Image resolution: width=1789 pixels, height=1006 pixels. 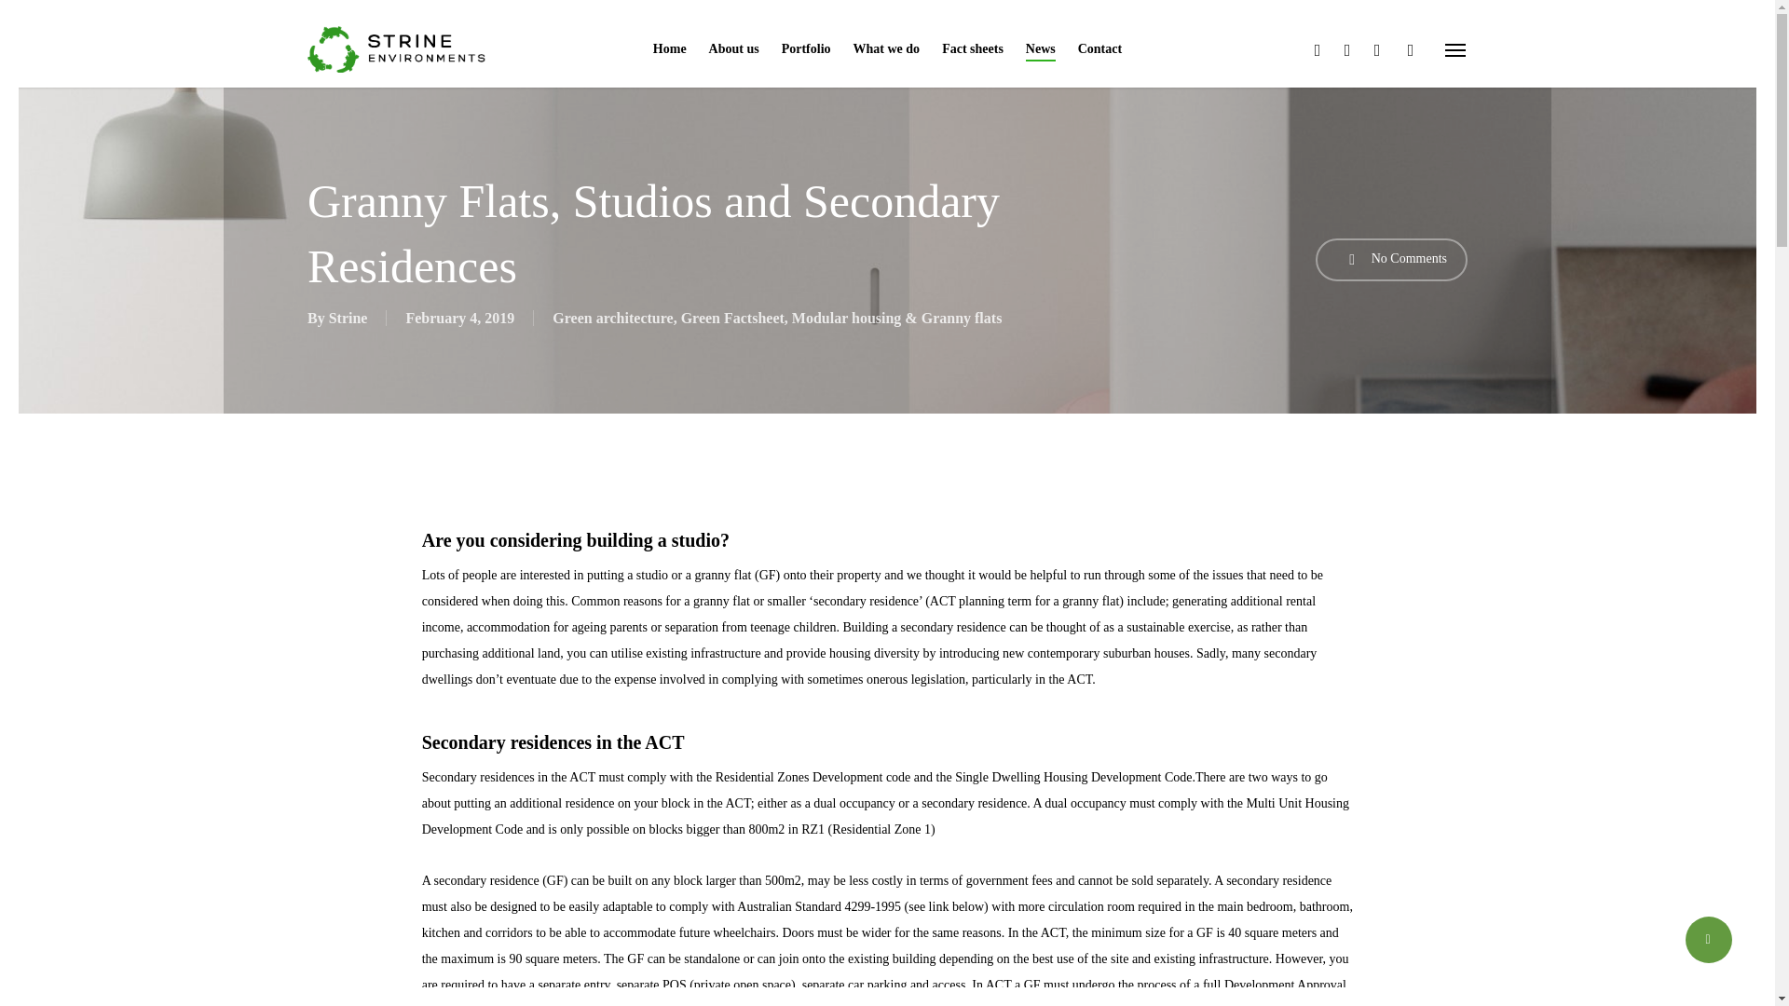 What do you see at coordinates (1455, 48) in the screenshot?
I see `Menu` at bounding box center [1455, 48].